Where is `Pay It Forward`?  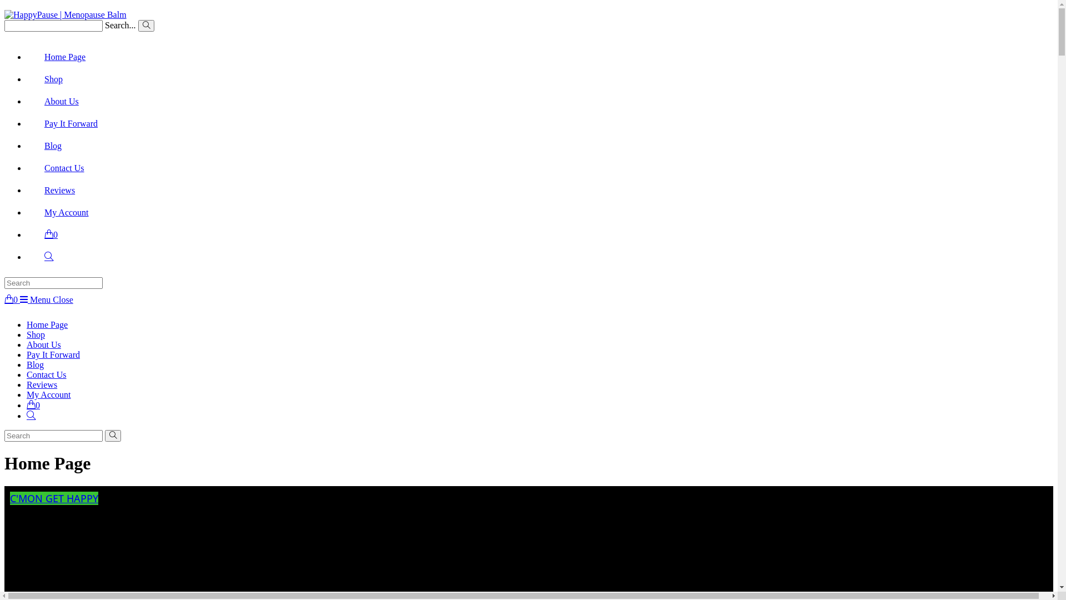 Pay It Forward is located at coordinates (71, 123).